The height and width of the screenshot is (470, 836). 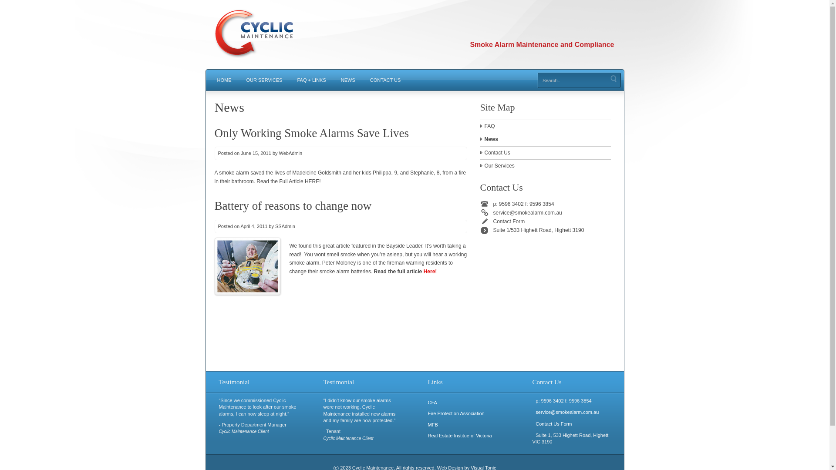 I want to click on Here!, so click(x=430, y=272).